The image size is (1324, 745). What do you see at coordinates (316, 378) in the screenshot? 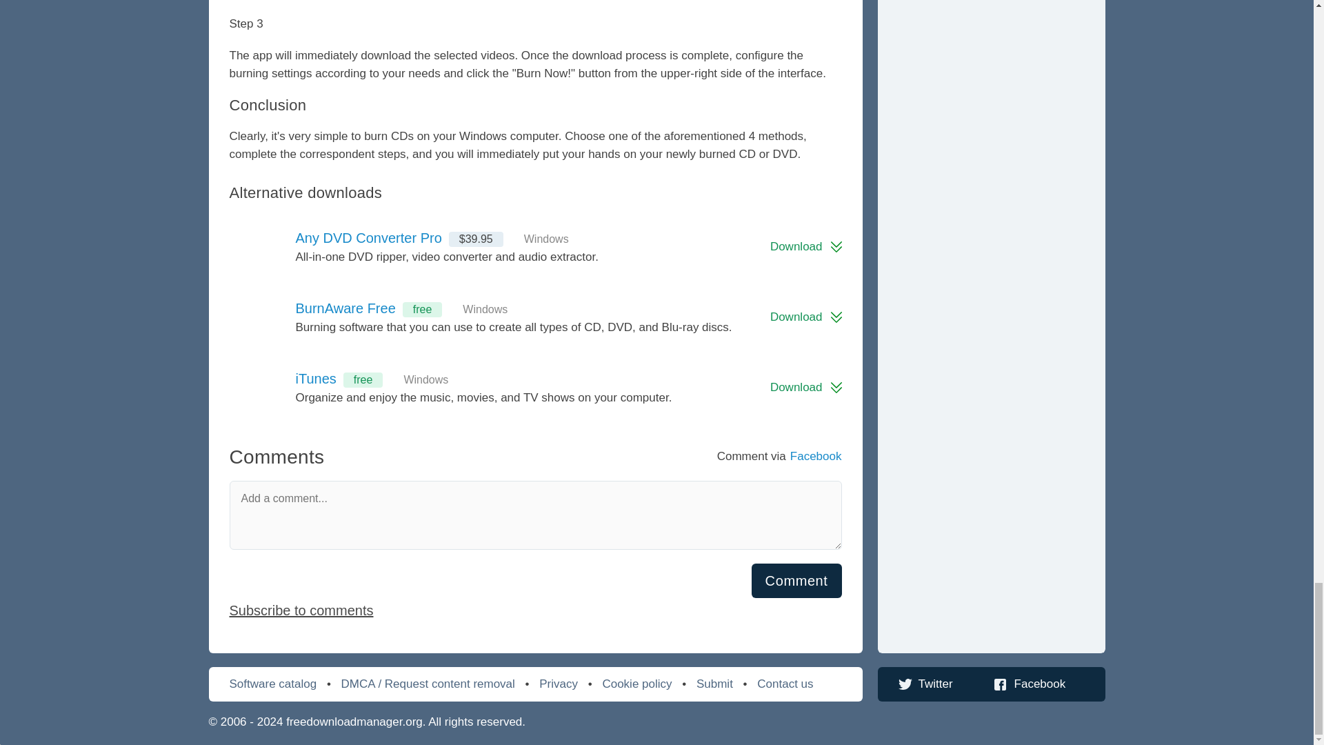
I see `iTunes` at bounding box center [316, 378].